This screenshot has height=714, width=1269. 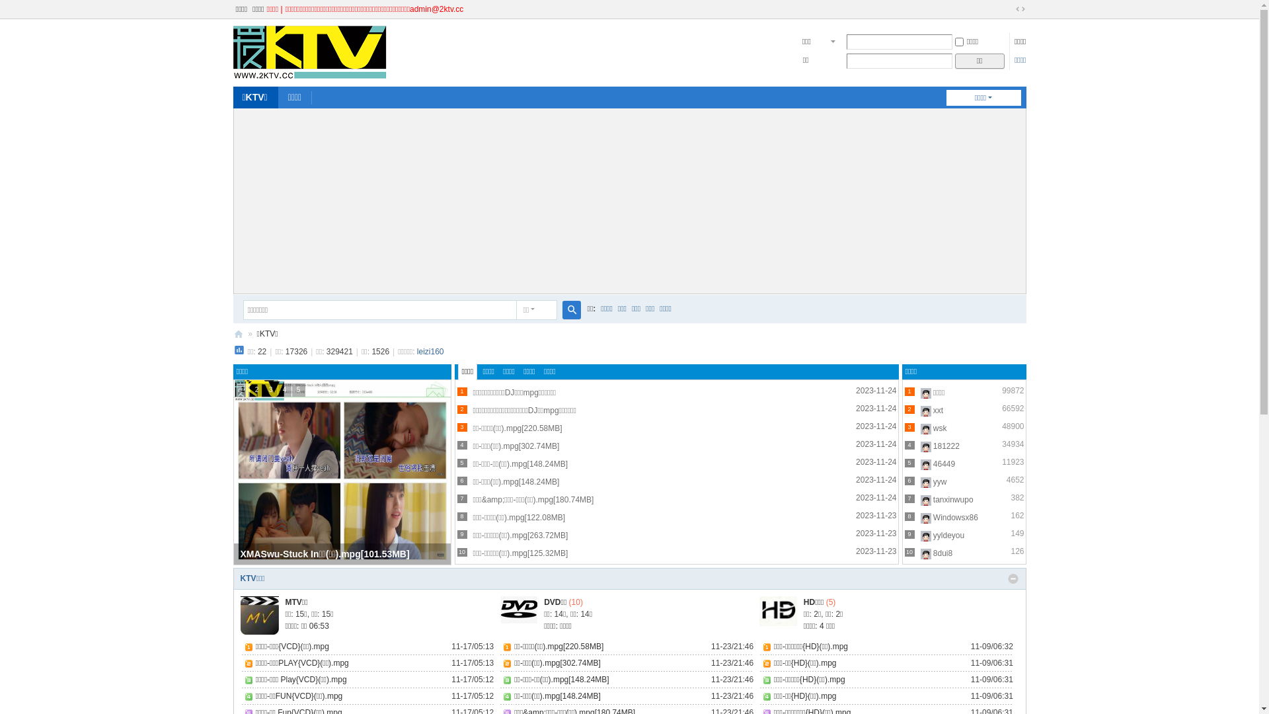 What do you see at coordinates (956, 518) in the screenshot?
I see `Windowsx86` at bounding box center [956, 518].